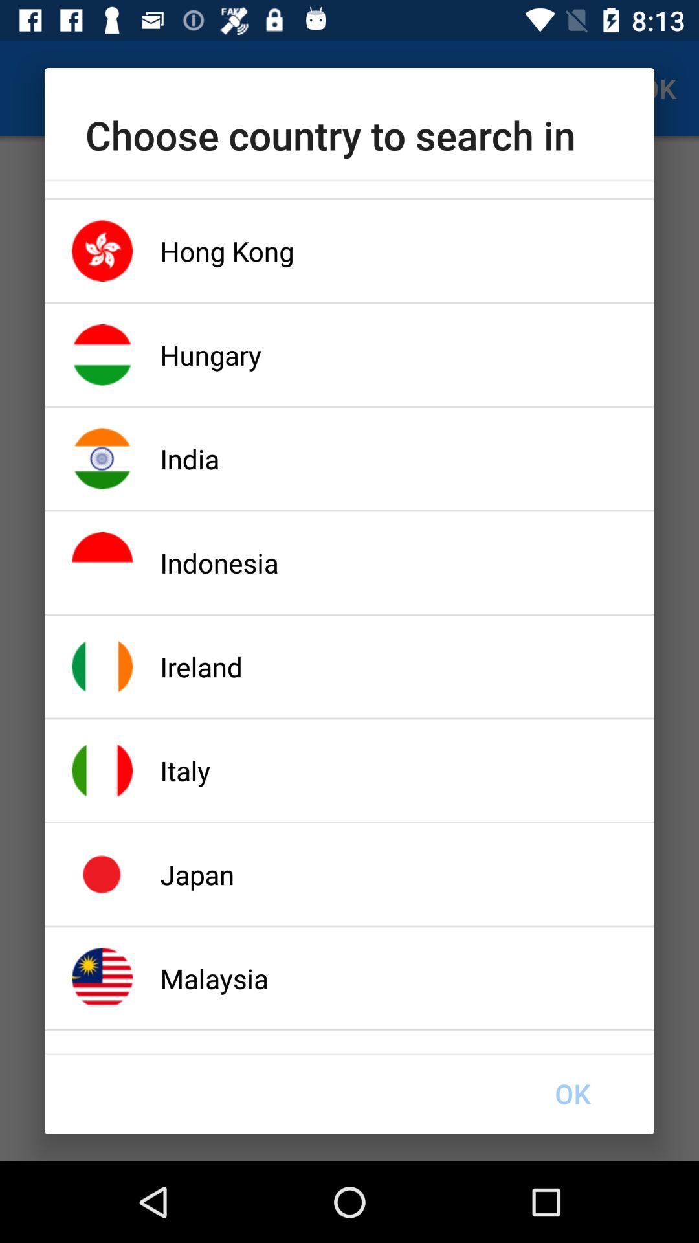  What do you see at coordinates (572, 1093) in the screenshot?
I see `choose ok at the bottom right corner` at bounding box center [572, 1093].